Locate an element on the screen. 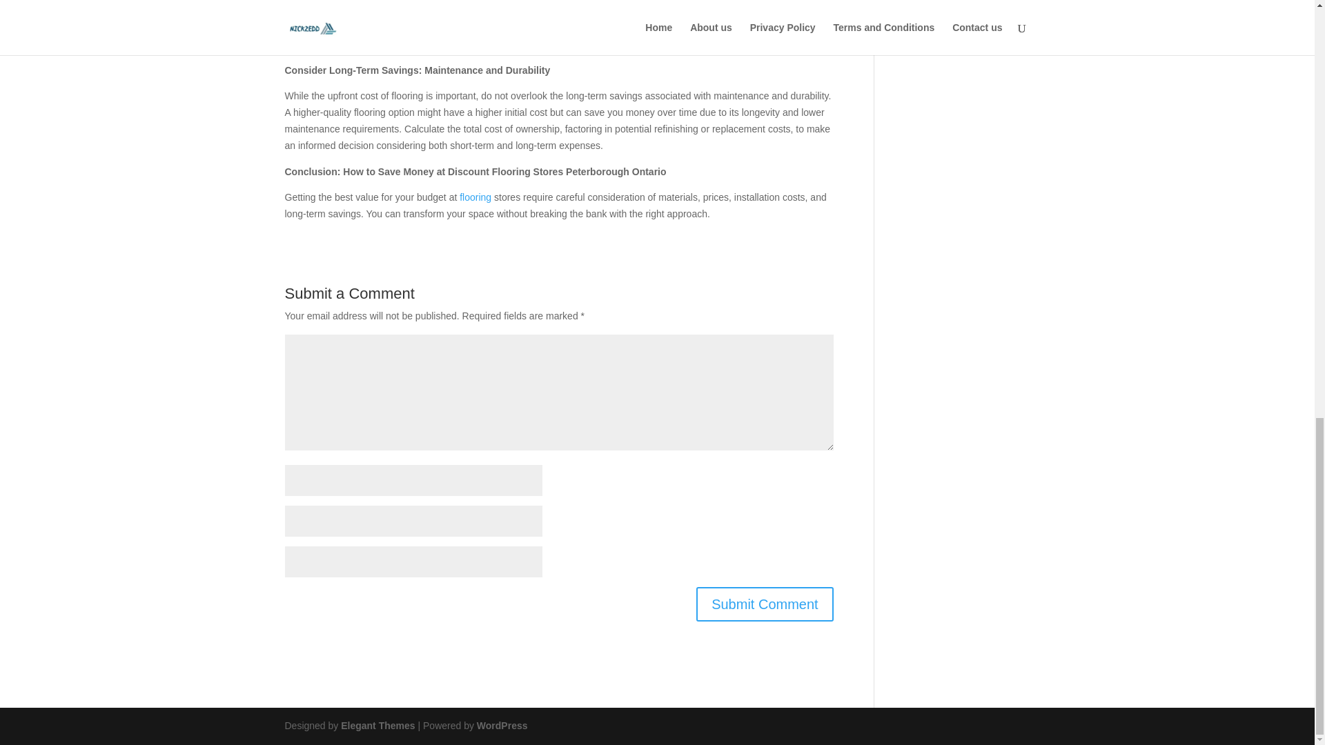 Image resolution: width=1325 pixels, height=745 pixels. Premium WordPress Themes is located at coordinates (377, 726).